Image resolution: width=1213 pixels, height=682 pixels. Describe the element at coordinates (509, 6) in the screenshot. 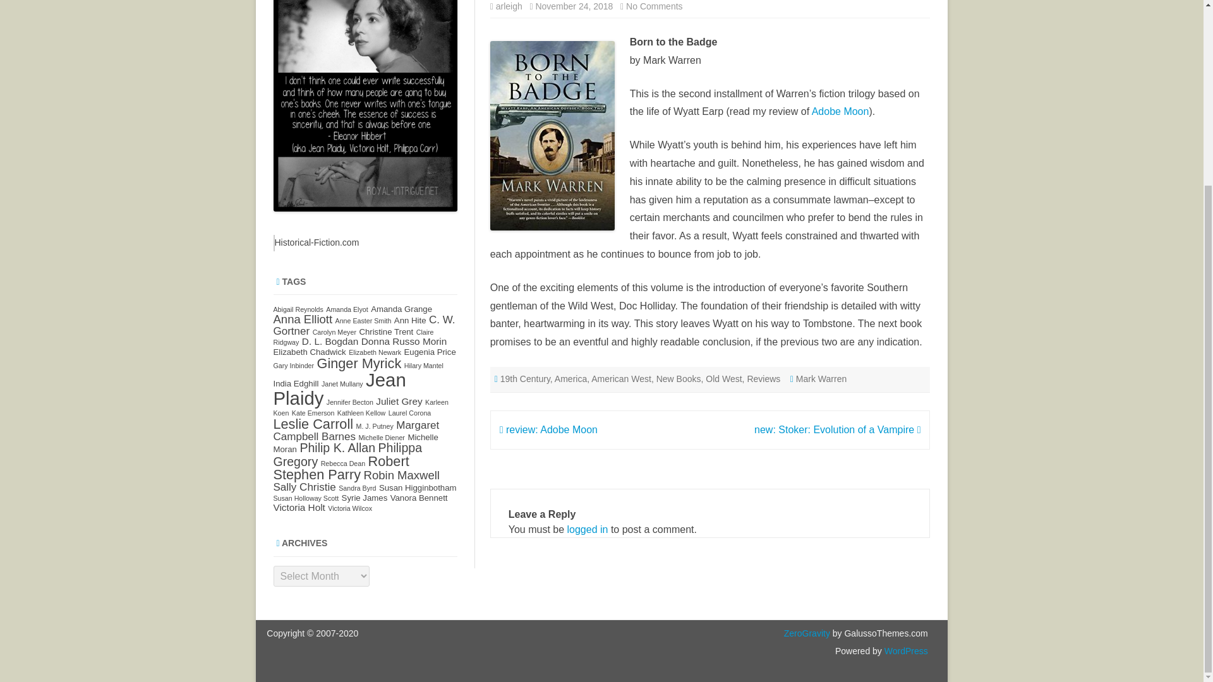

I see `arleigh` at that location.